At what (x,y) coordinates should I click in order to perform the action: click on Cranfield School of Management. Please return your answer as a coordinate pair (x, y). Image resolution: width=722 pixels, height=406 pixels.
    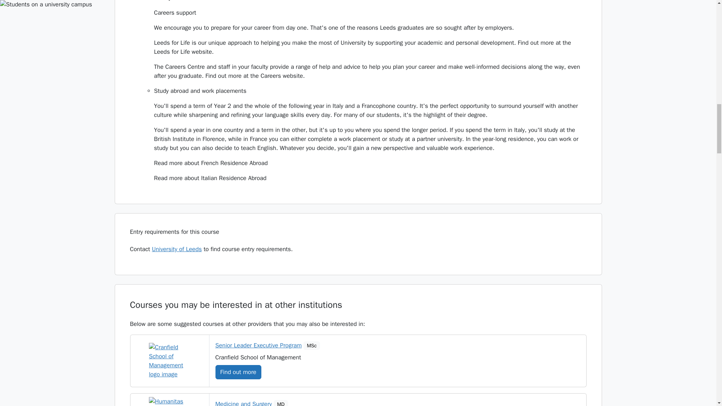
    Looking at the image, I should click on (169, 361).